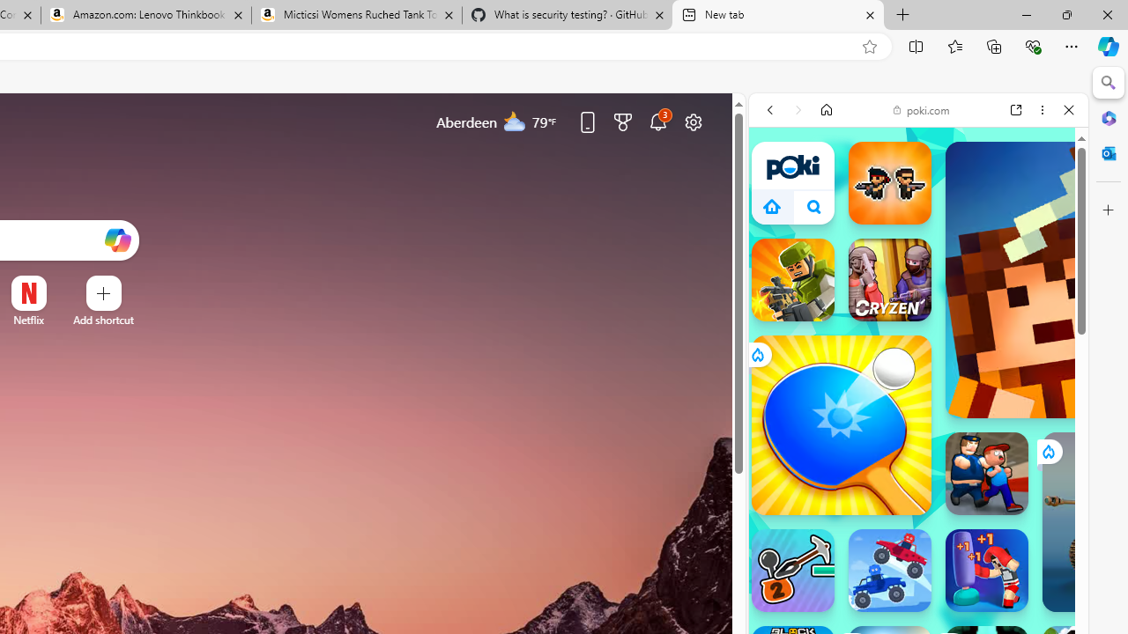 Image resolution: width=1128 pixels, height=634 pixels. What do you see at coordinates (772, 206) in the screenshot?
I see `Class: aprWdaSScyiJf4Jvmsx9` at bounding box center [772, 206].